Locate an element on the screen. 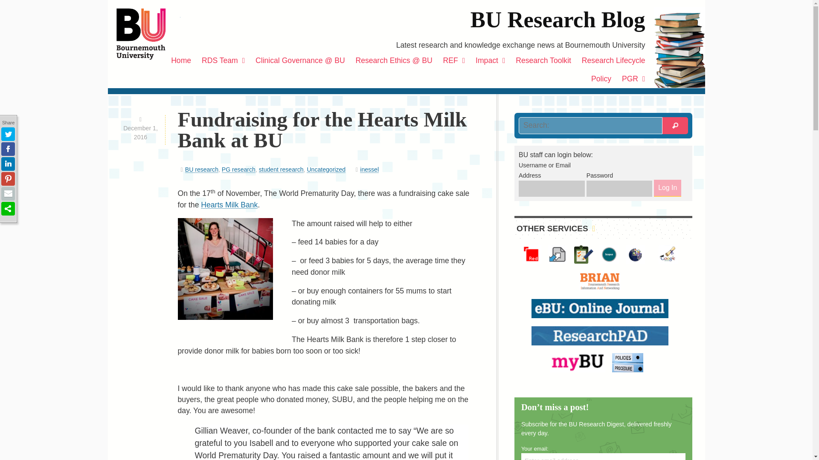 The image size is (819, 460). Bournemouth University home page is located at coordinates (148, 34).